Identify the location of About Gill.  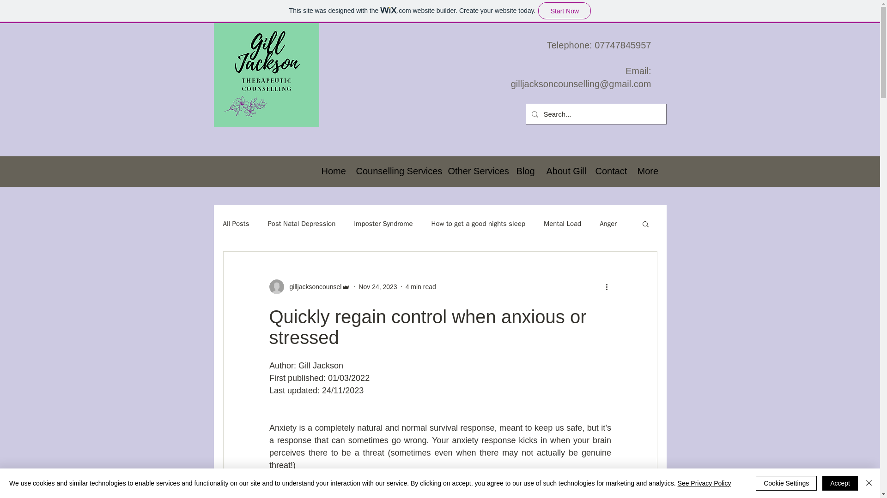
(564, 171).